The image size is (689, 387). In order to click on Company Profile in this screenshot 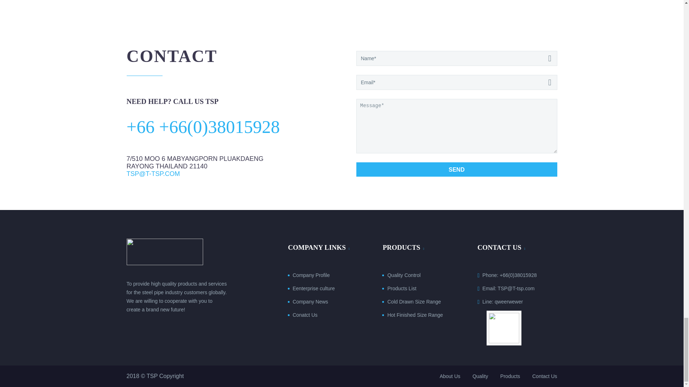, I will do `click(311, 275)`.